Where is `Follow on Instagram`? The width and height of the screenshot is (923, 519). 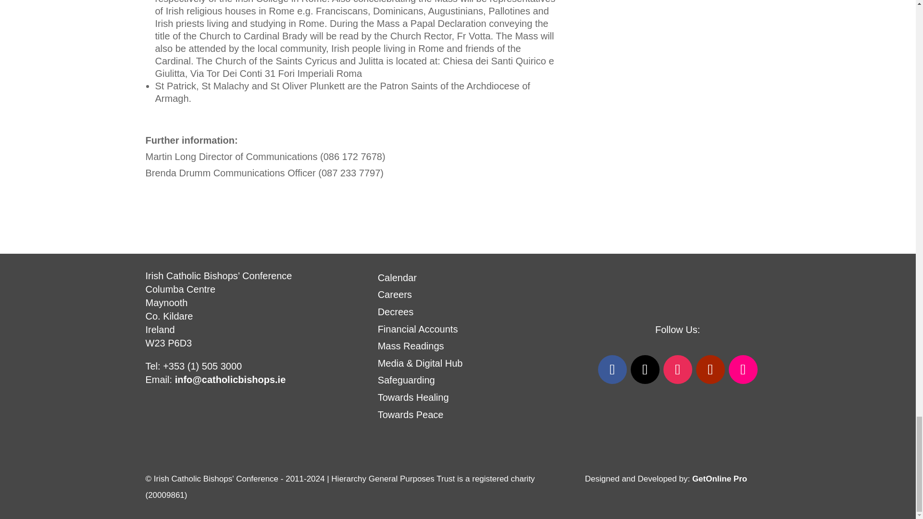 Follow on Instagram is located at coordinates (678, 369).